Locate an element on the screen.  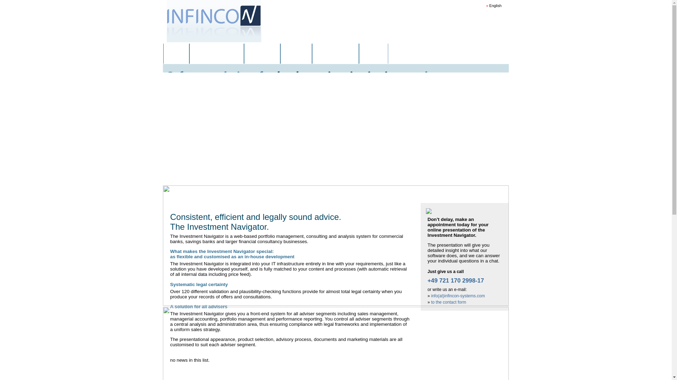
About us is located at coordinates (296, 54).